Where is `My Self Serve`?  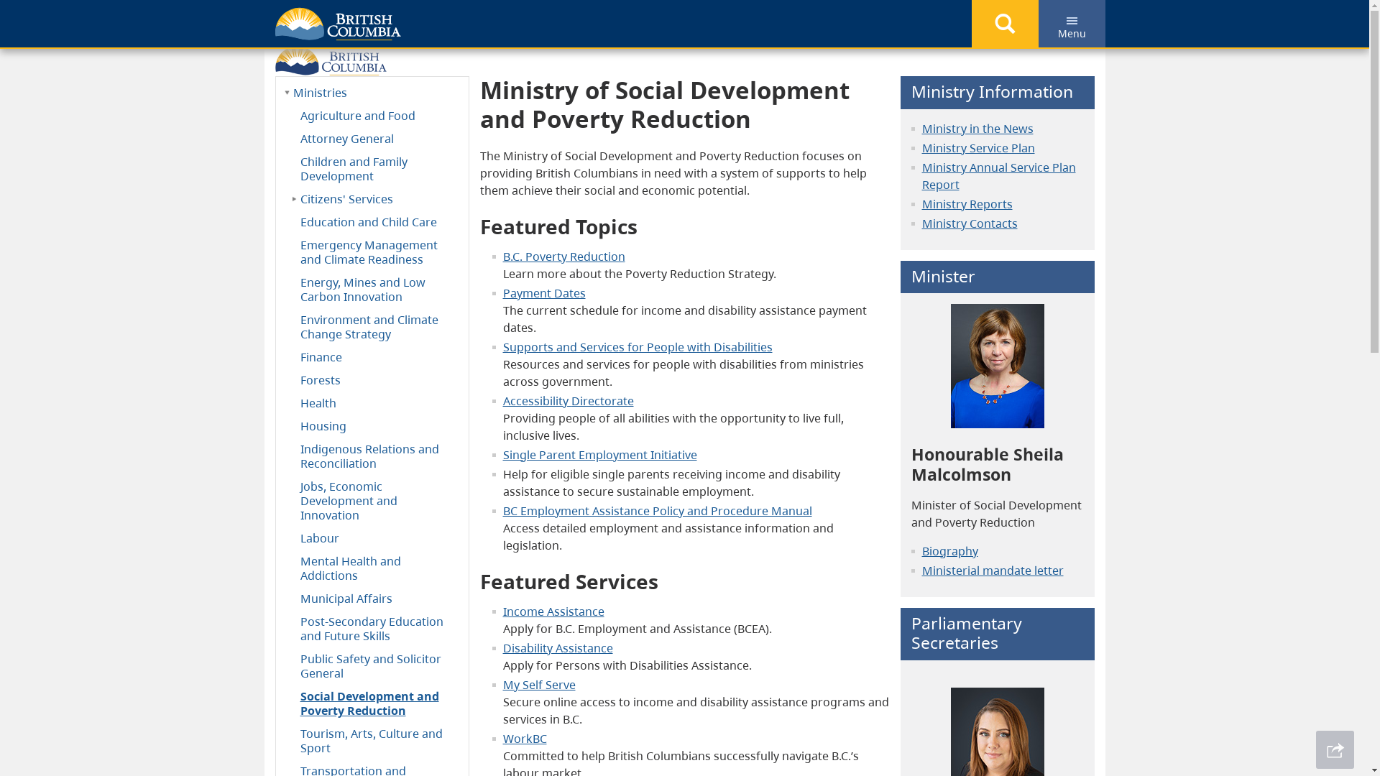
My Self Serve is located at coordinates (539, 685).